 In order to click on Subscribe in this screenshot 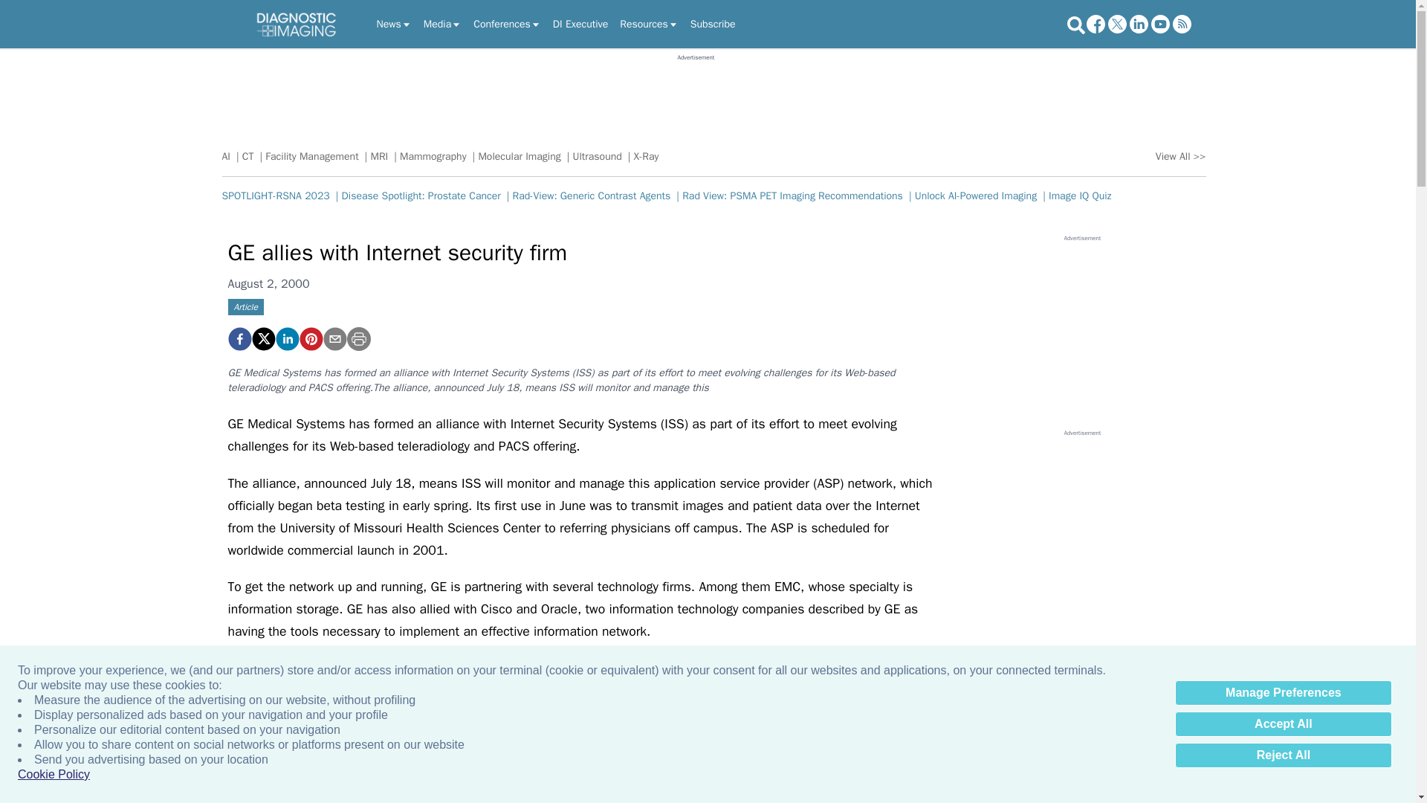, I will do `click(713, 24)`.